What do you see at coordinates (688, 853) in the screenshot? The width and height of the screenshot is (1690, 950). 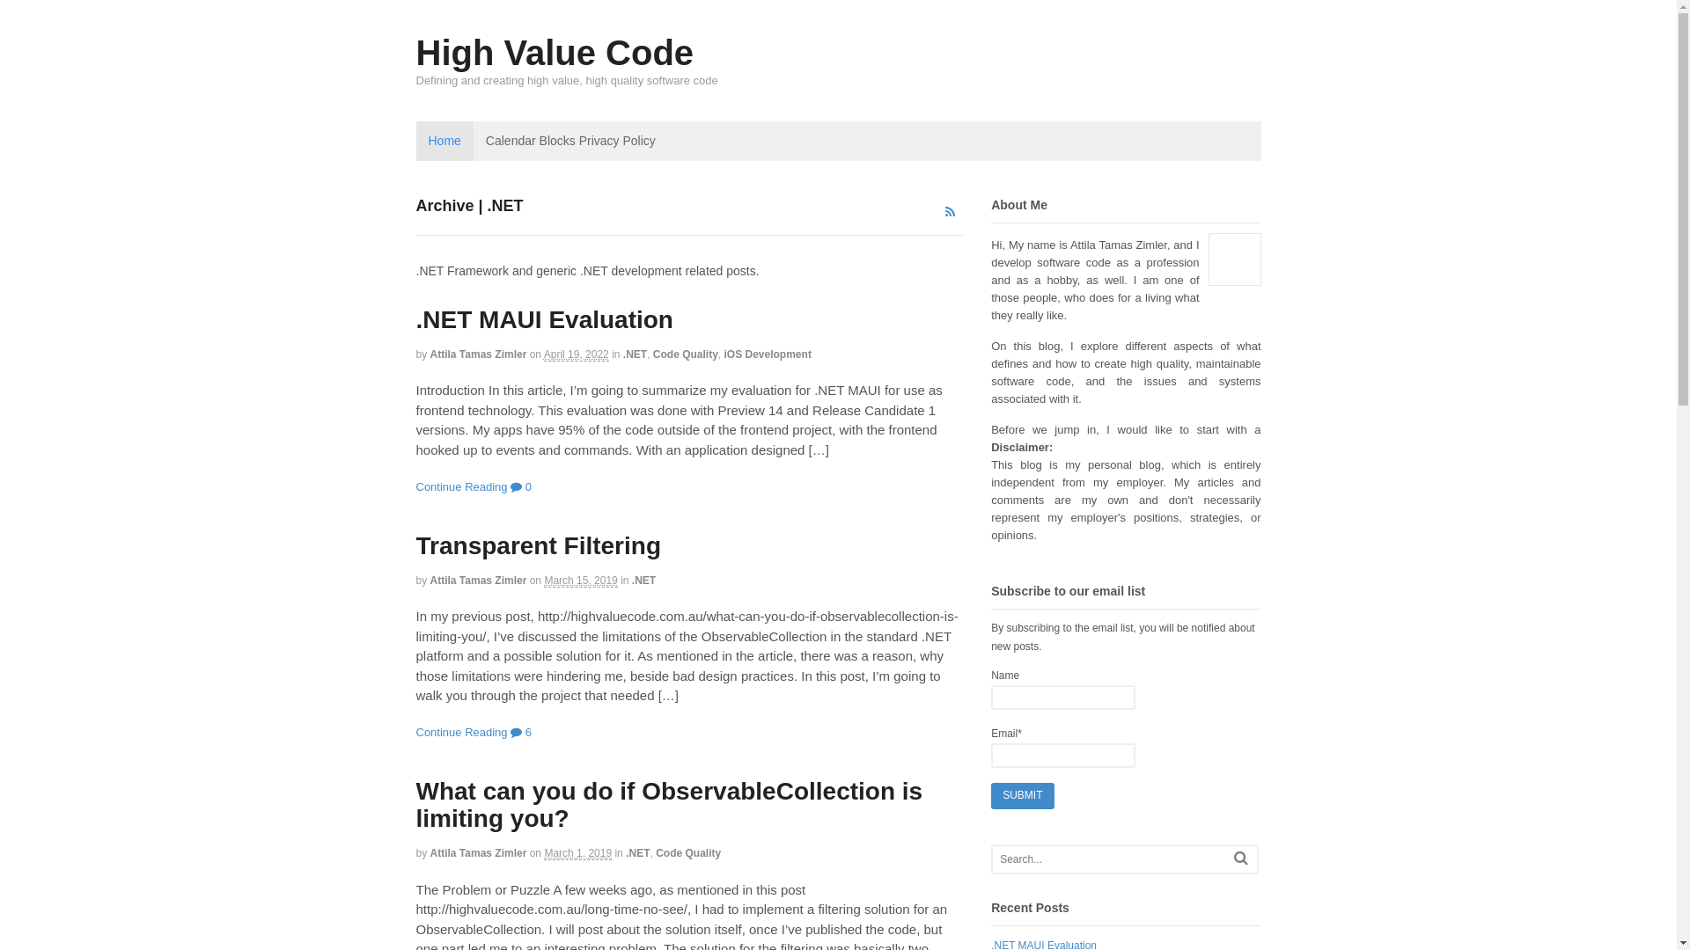 I see `Code Quality` at bounding box center [688, 853].